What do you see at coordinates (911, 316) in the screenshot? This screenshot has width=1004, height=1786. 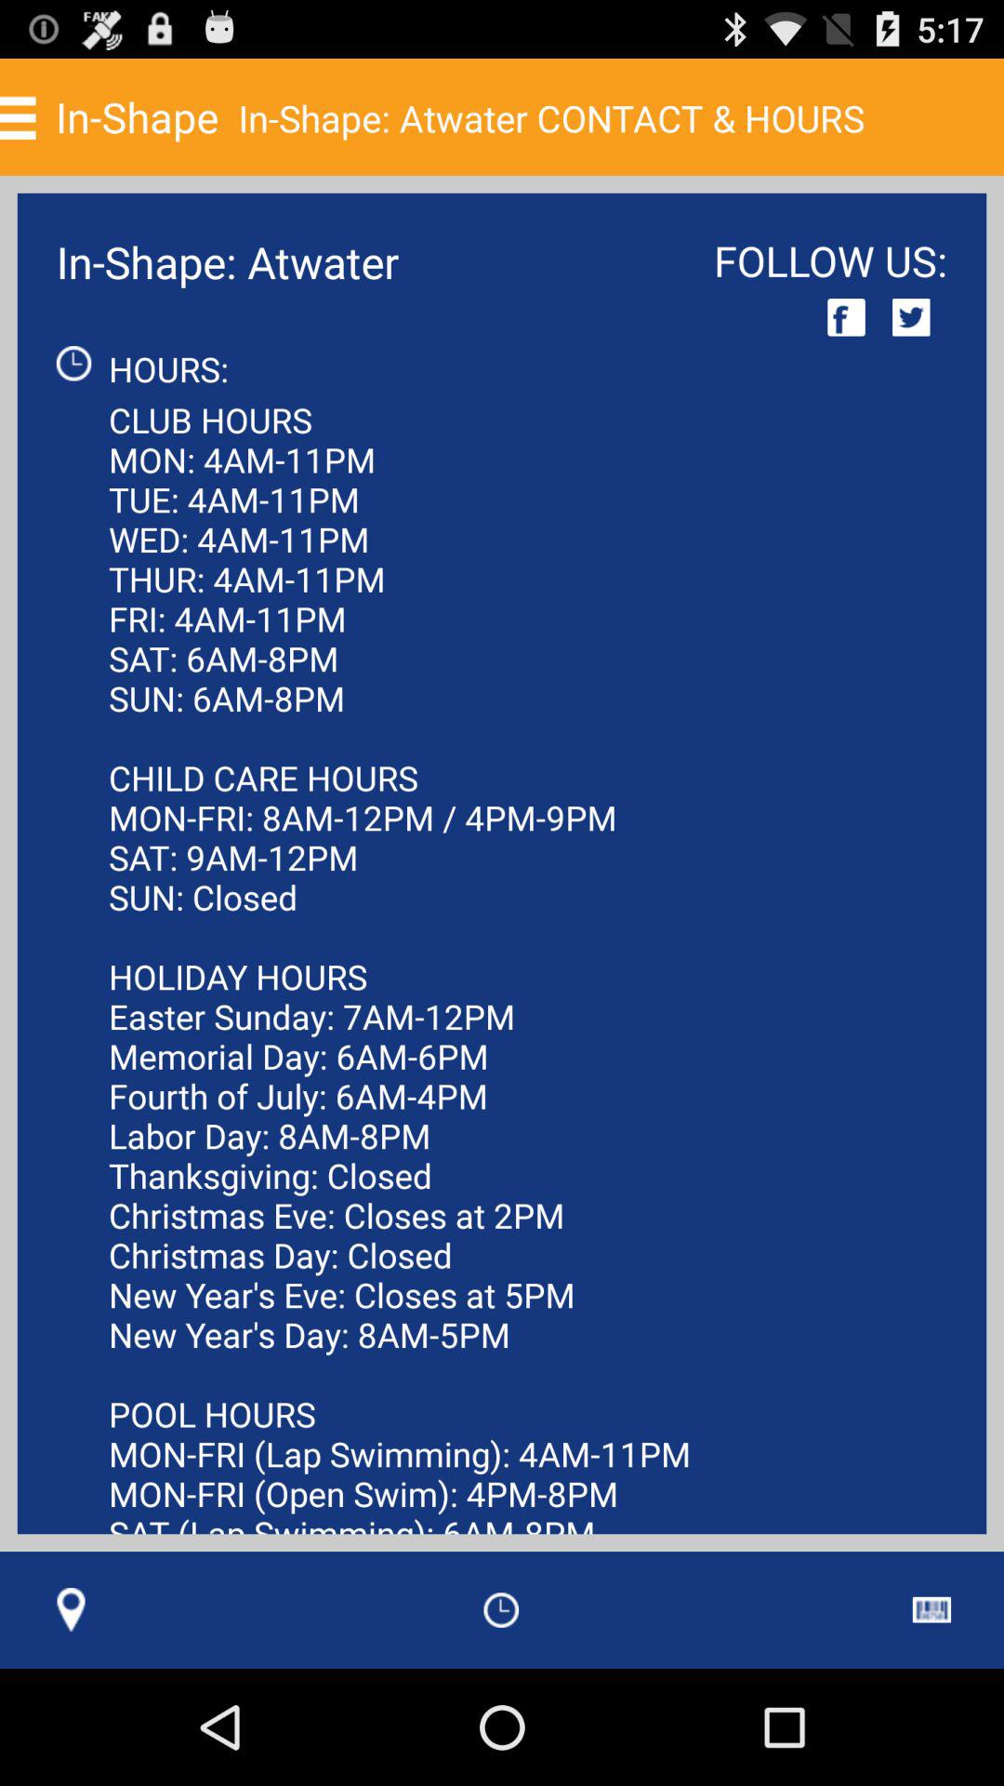 I see `select the app below the follow us: app` at bounding box center [911, 316].